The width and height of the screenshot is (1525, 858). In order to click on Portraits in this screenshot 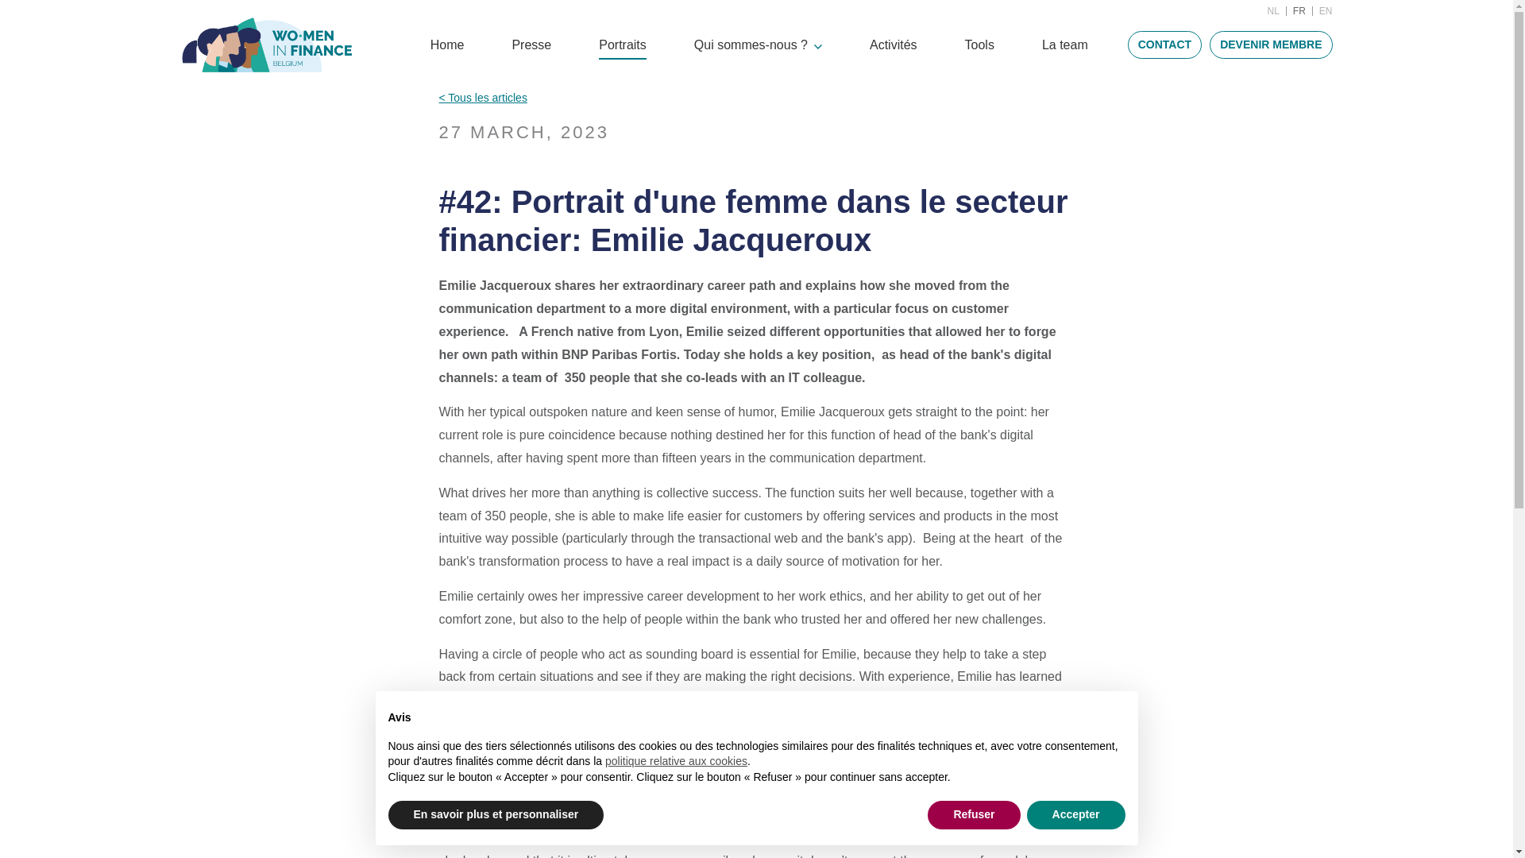, I will do `click(623, 44)`.